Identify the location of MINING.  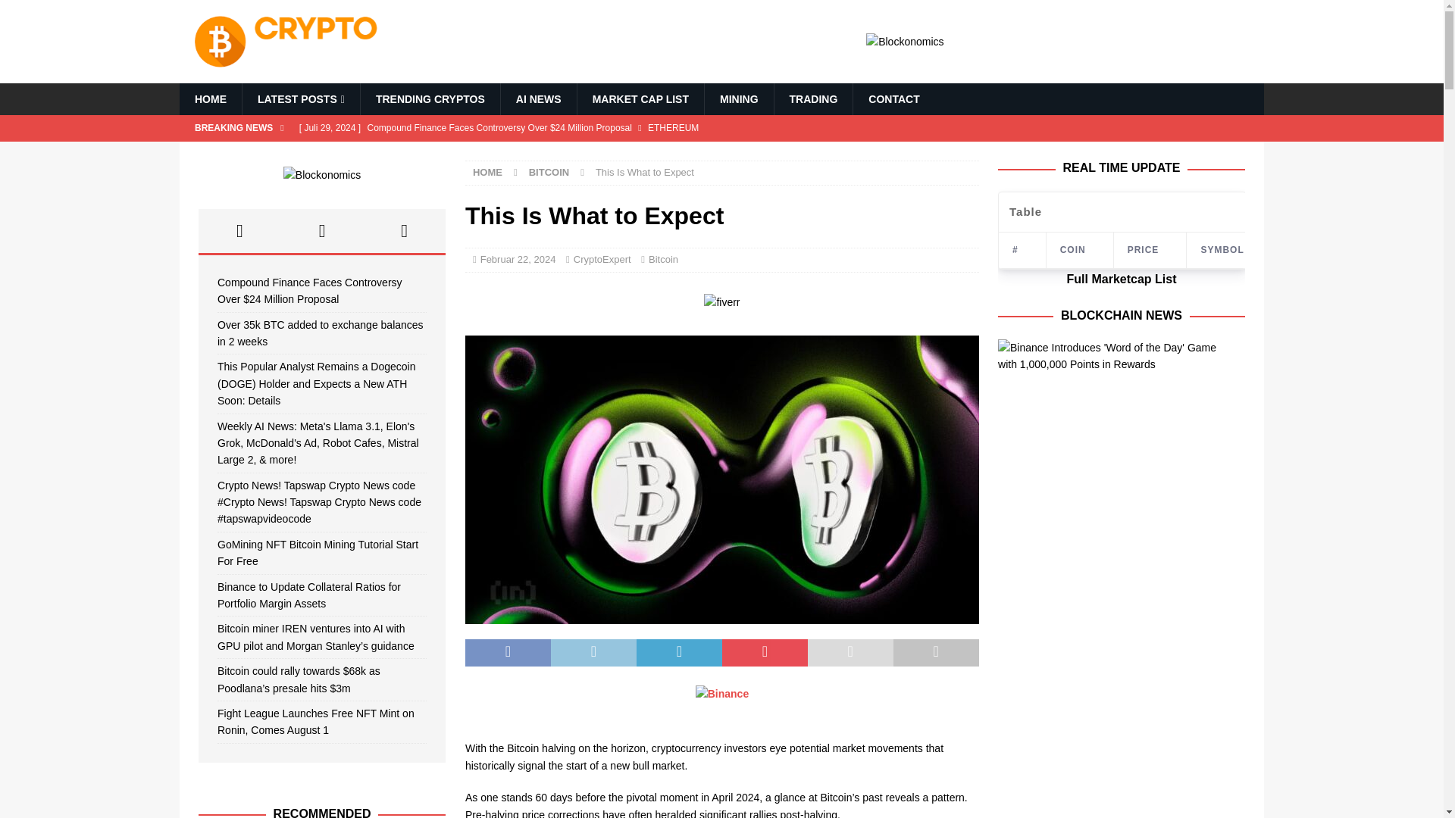
(739, 99).